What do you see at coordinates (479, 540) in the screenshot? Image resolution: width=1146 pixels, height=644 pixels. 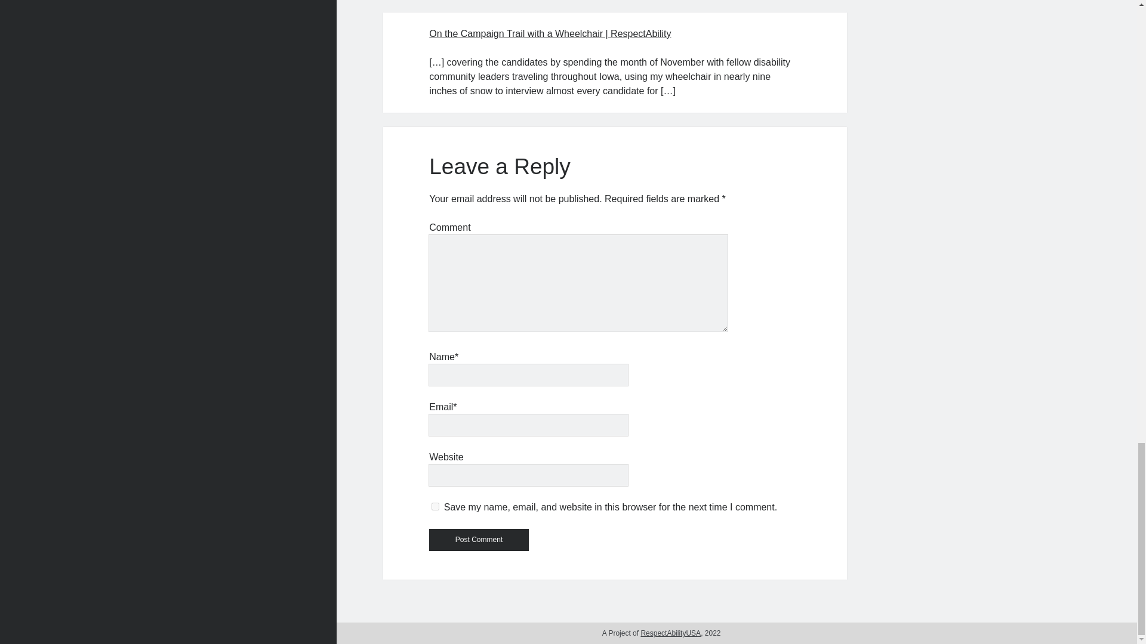 I see `Post Comment` at bounding box center [479, 540].